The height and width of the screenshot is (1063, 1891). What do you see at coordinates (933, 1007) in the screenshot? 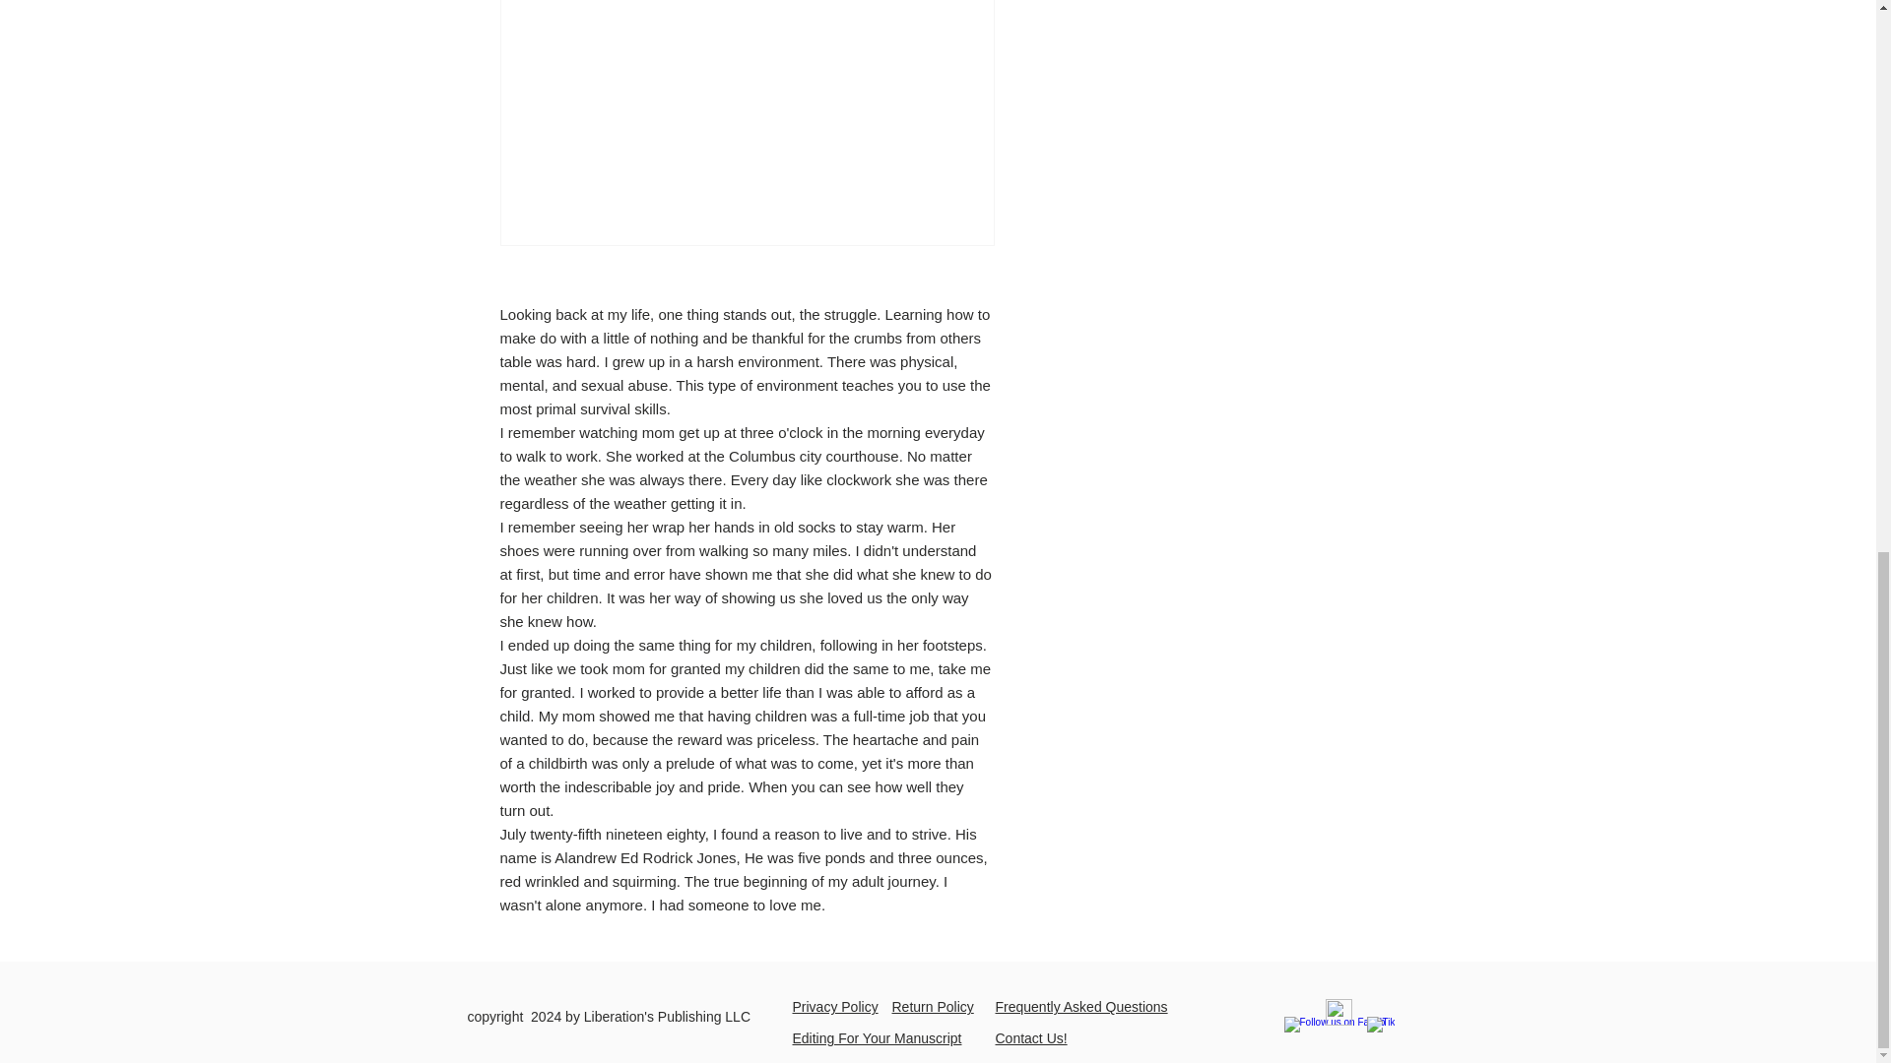
I see `Return Policy` at bounding box center [933, 1007].